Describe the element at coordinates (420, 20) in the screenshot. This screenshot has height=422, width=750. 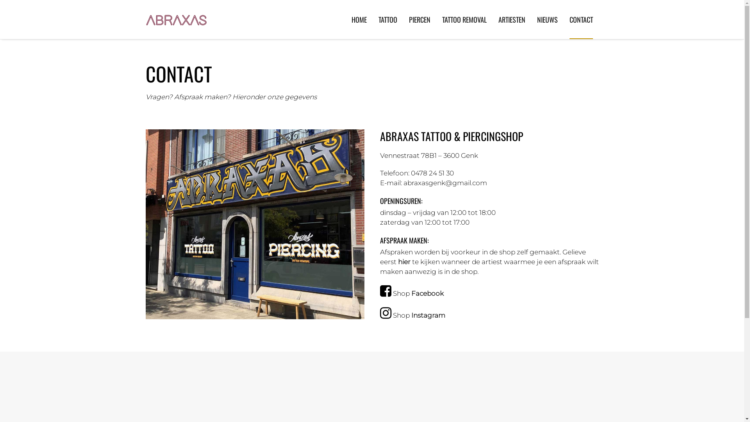
I see `PIERCEN` at that location.